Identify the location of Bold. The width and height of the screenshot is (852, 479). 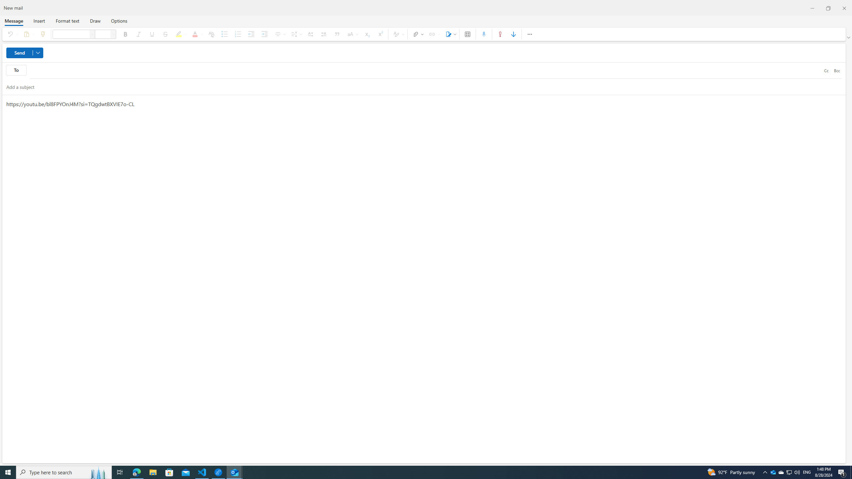
(125, 34).